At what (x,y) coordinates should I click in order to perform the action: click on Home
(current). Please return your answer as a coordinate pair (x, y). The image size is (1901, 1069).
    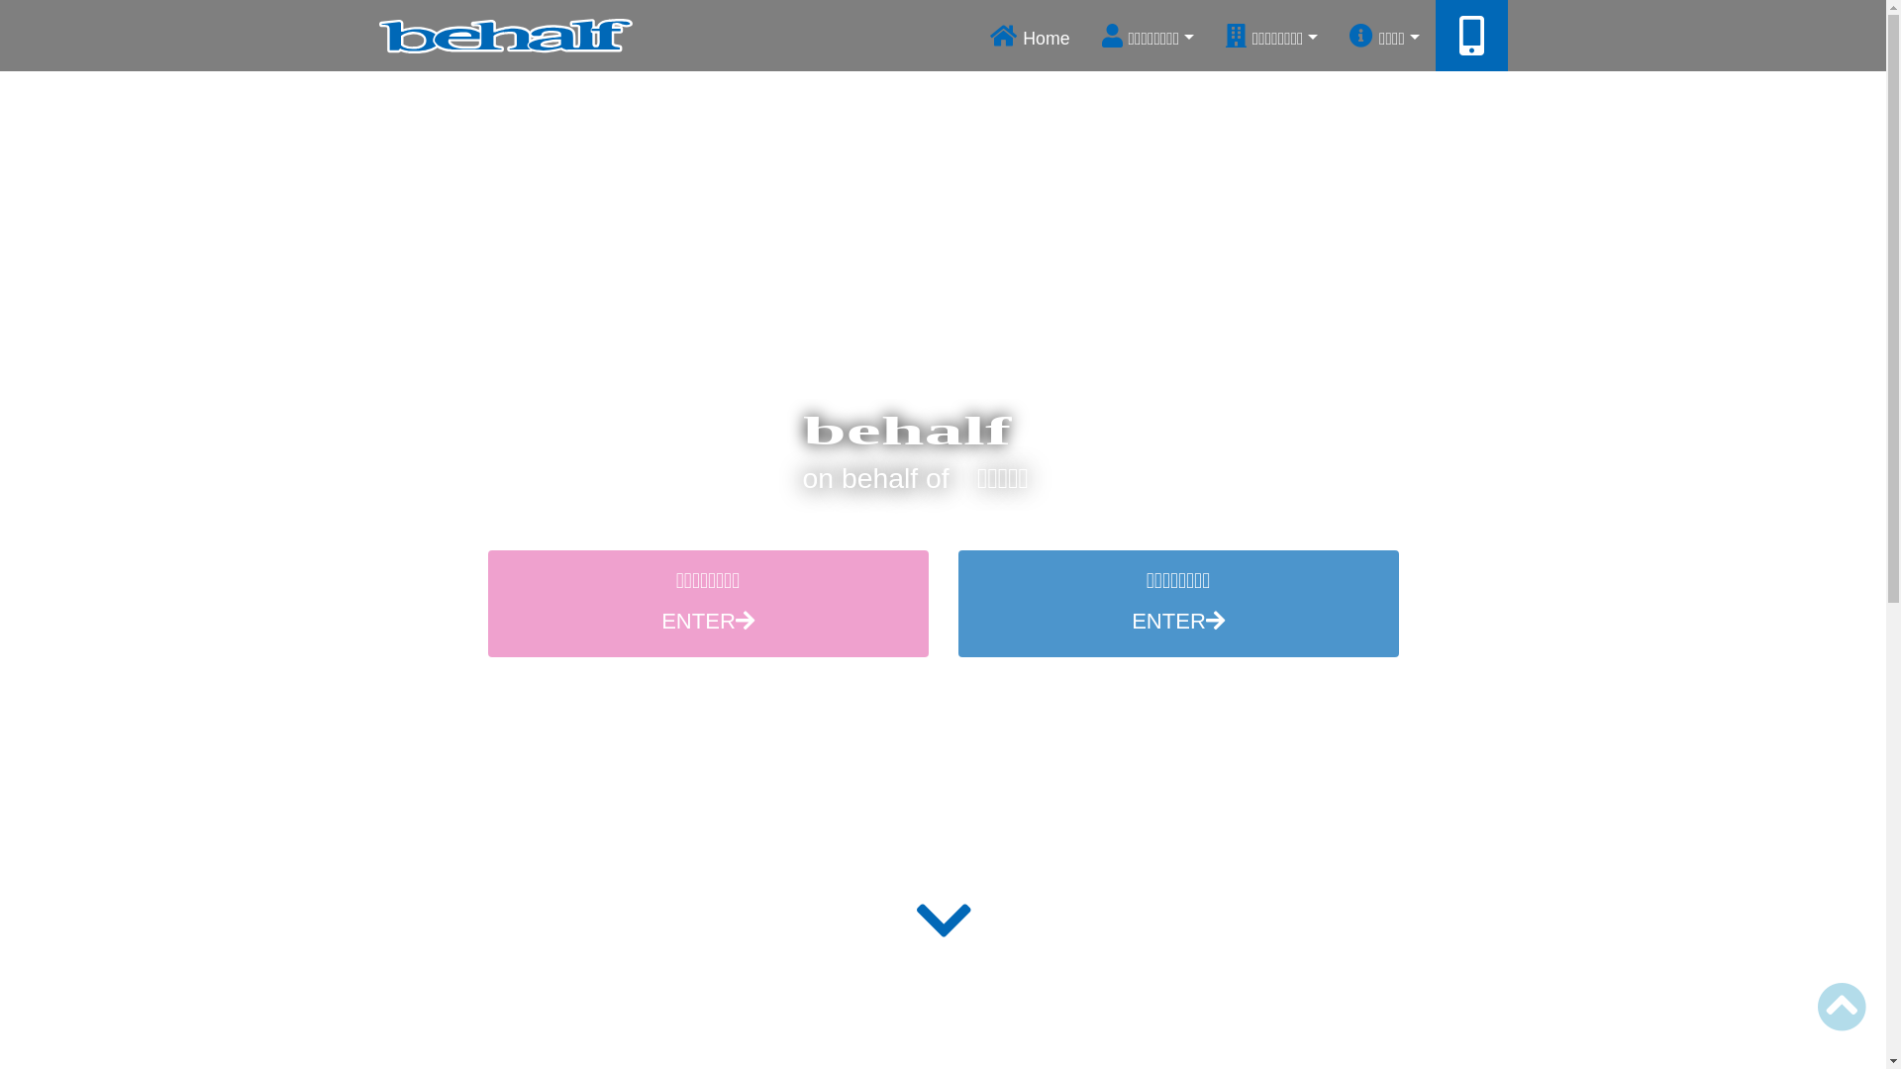
    Looking at the image, I should click on (1030, 36).